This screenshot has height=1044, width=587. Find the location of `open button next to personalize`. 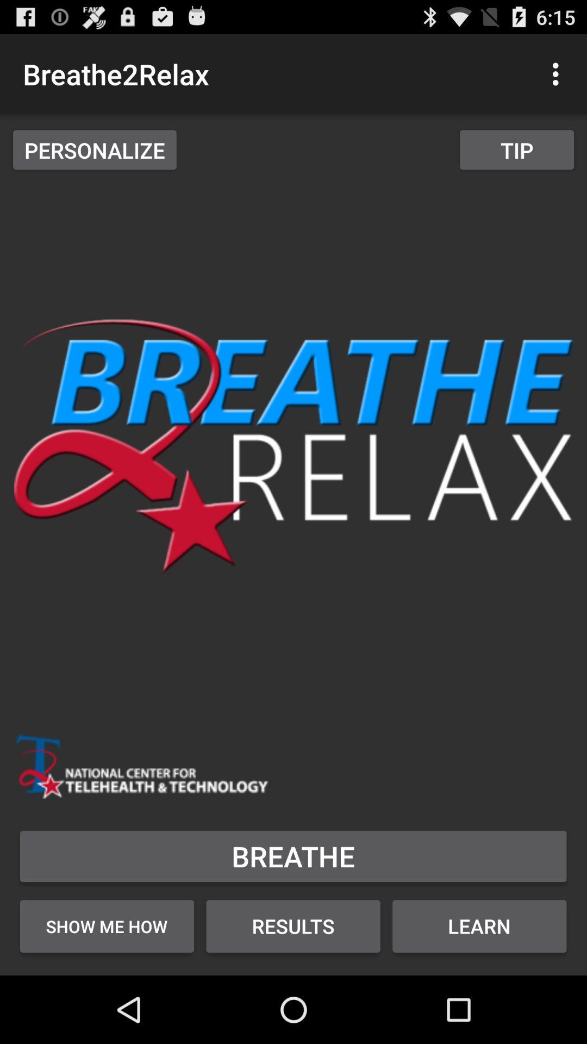

open button next to personalize is located at coordinates (516, 150).